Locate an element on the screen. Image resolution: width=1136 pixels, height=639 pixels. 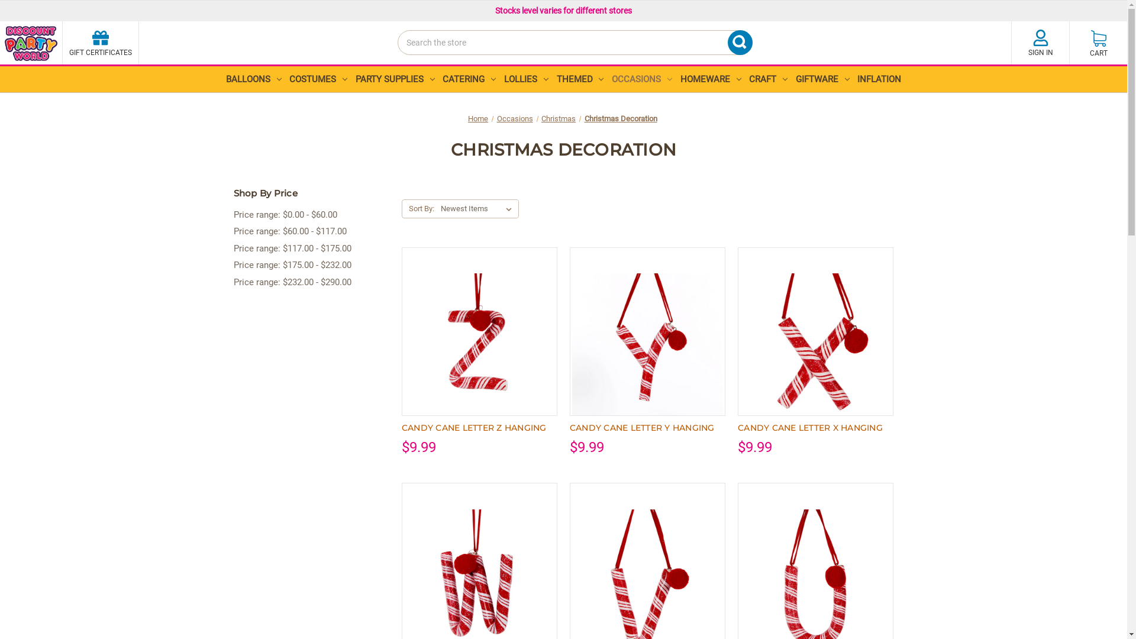
INFLATION is located at coordinates (880, 79).